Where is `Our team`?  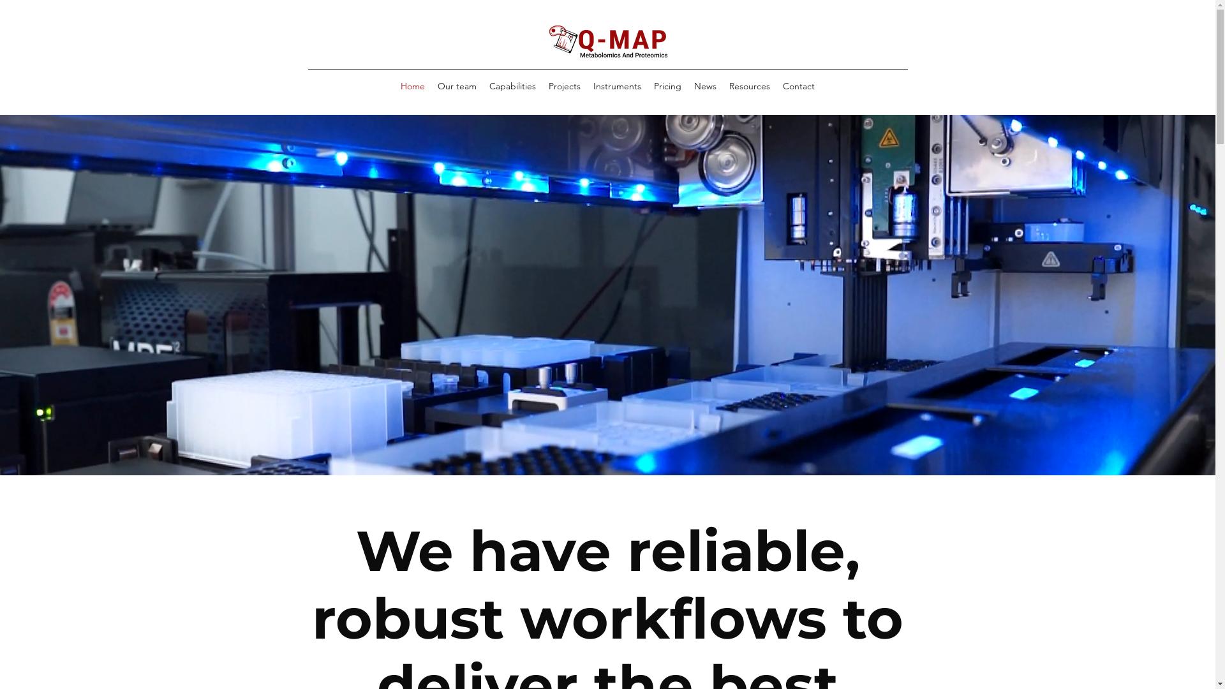
Our team is located at coordinates (457, 86).